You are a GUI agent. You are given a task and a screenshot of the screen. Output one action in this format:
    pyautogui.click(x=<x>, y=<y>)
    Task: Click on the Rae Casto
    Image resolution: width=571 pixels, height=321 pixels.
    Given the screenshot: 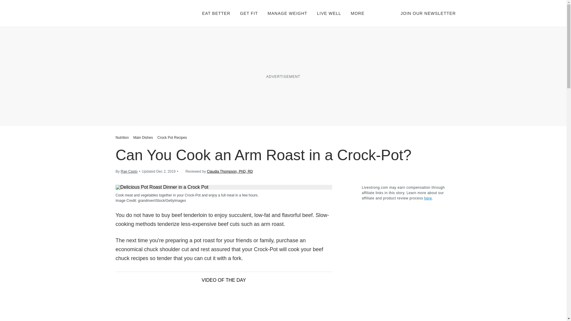 What is the action you would take?
    pyautogui.click(x=129, y=171)
    